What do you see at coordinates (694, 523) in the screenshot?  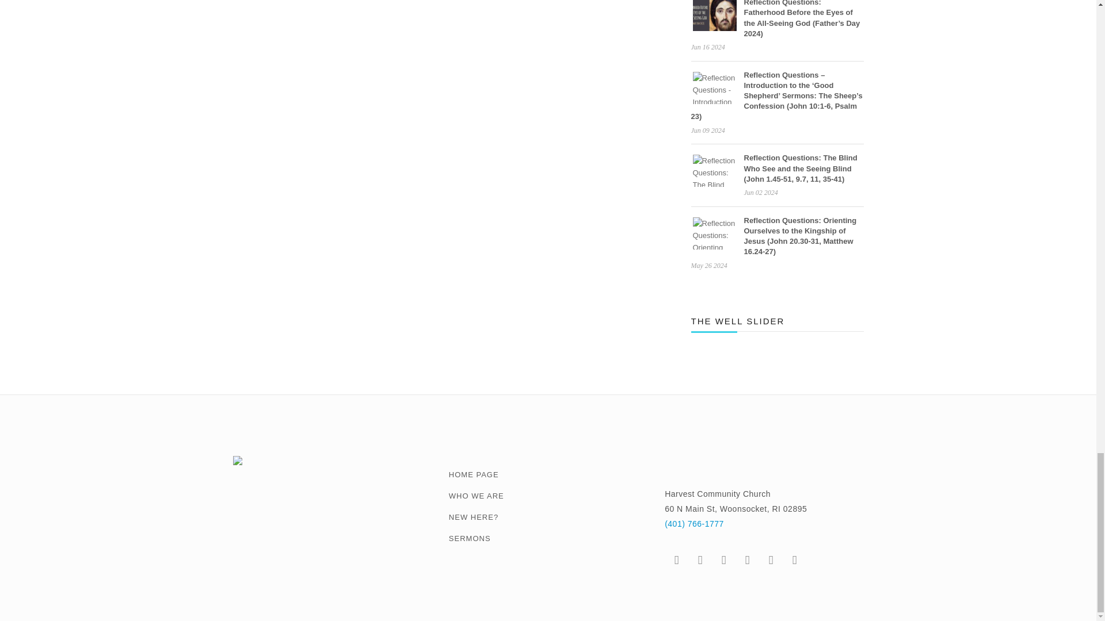 I see `Call via Hangouts` at bounding box center [694, 523].